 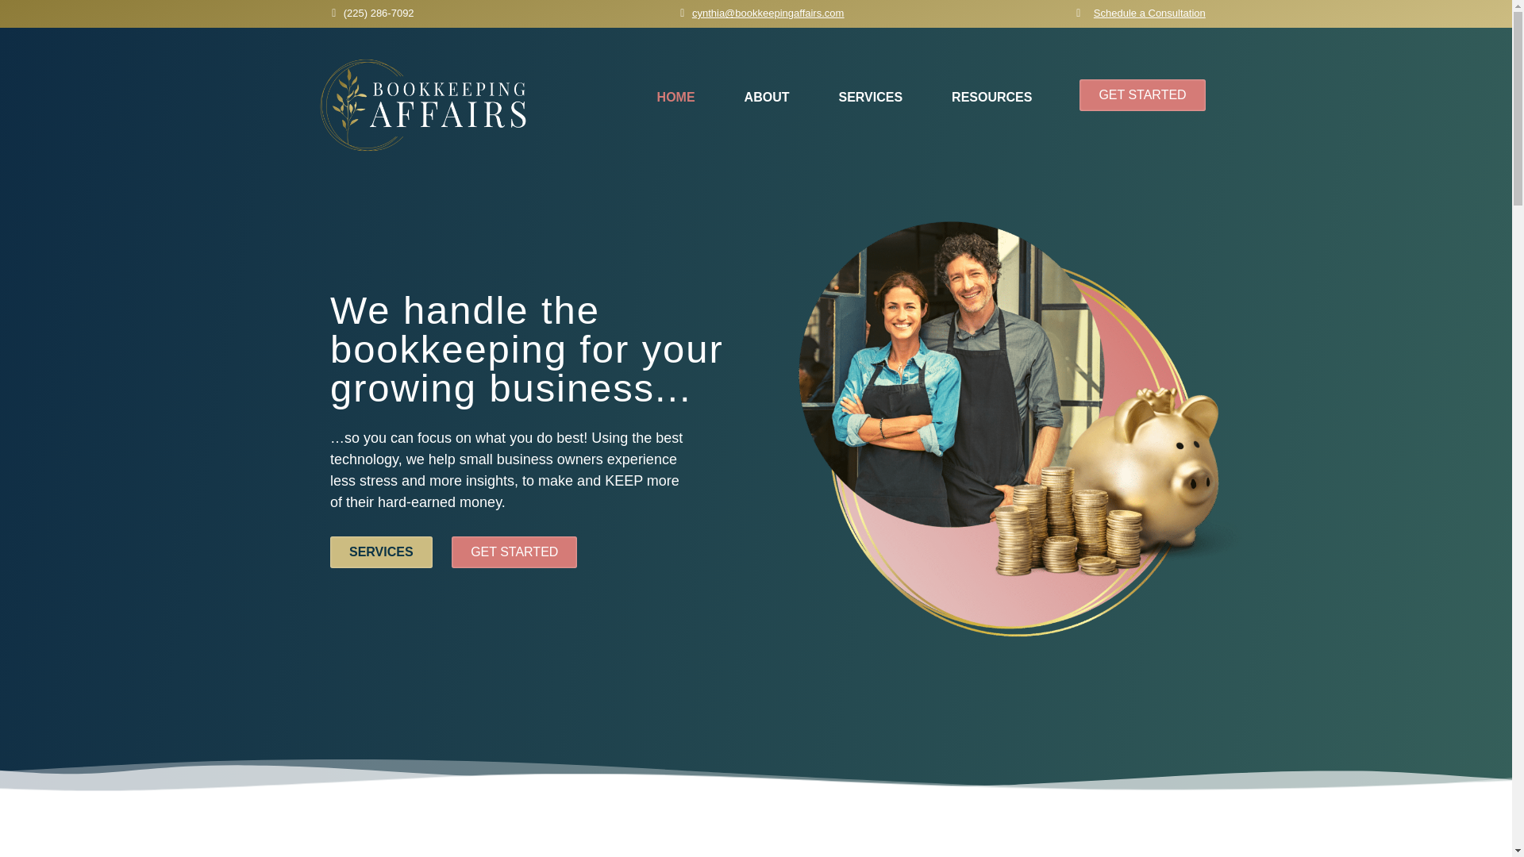 I want to click on SERVICES, so click(x=381, y=552).